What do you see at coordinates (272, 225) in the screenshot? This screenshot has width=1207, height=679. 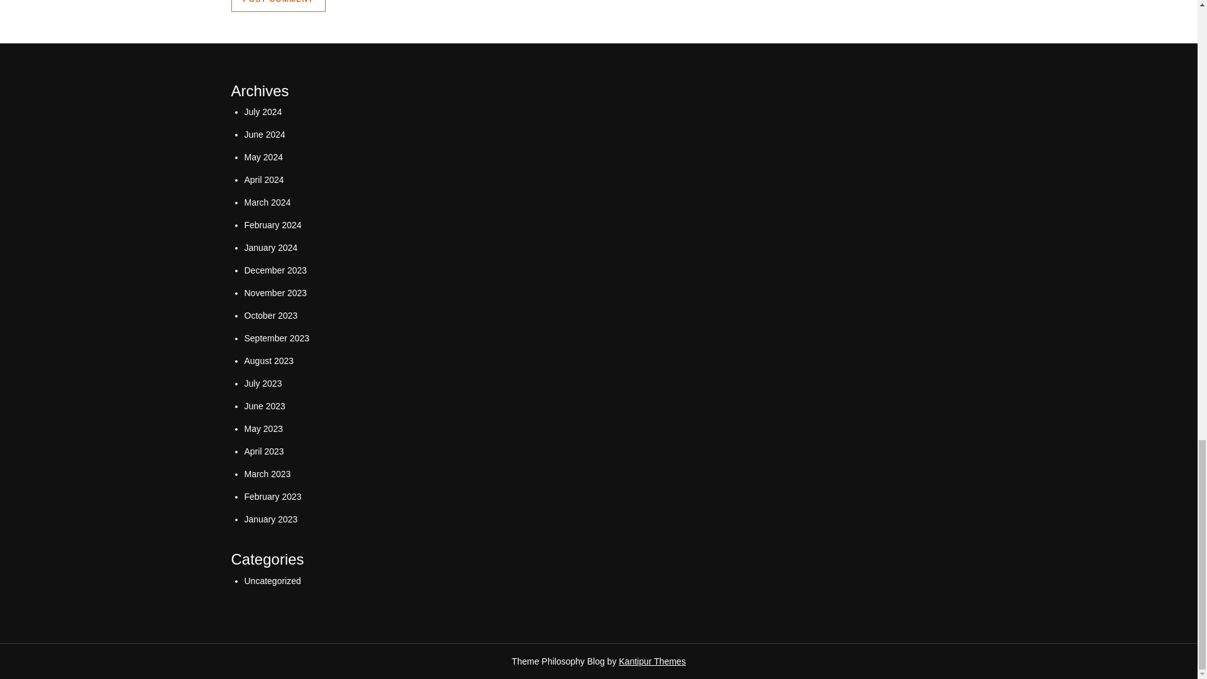 I see `February 2024` at bounding box center [272, 225].